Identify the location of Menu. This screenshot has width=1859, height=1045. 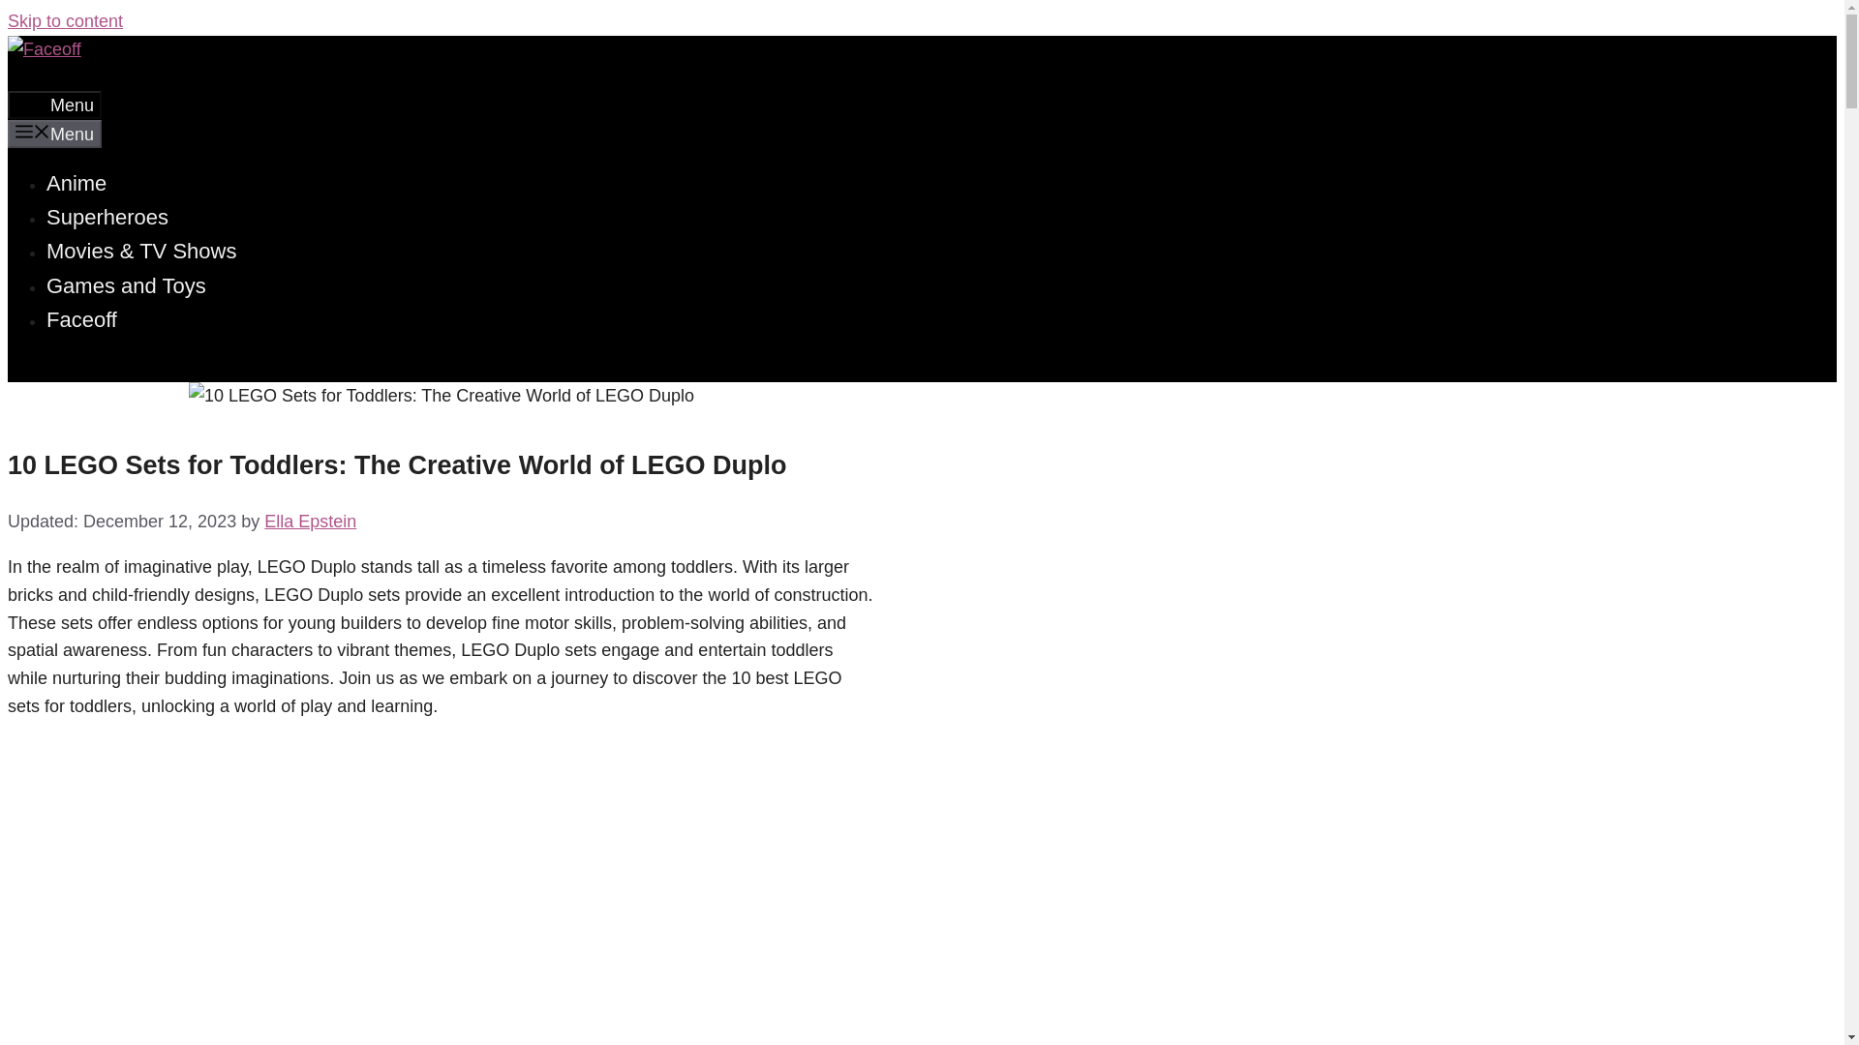
(54, 104).